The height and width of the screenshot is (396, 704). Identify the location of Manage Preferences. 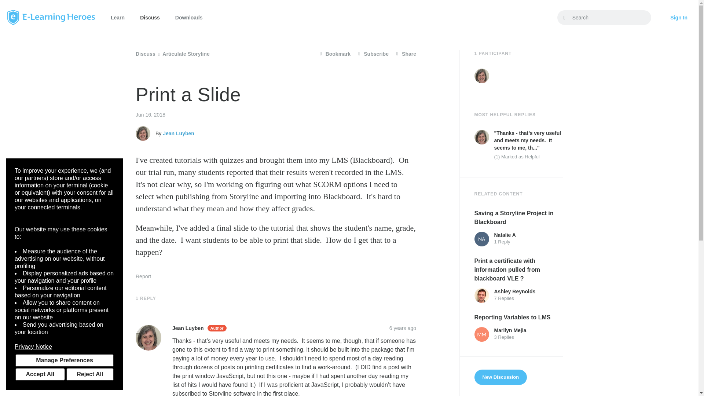
(65, 360).